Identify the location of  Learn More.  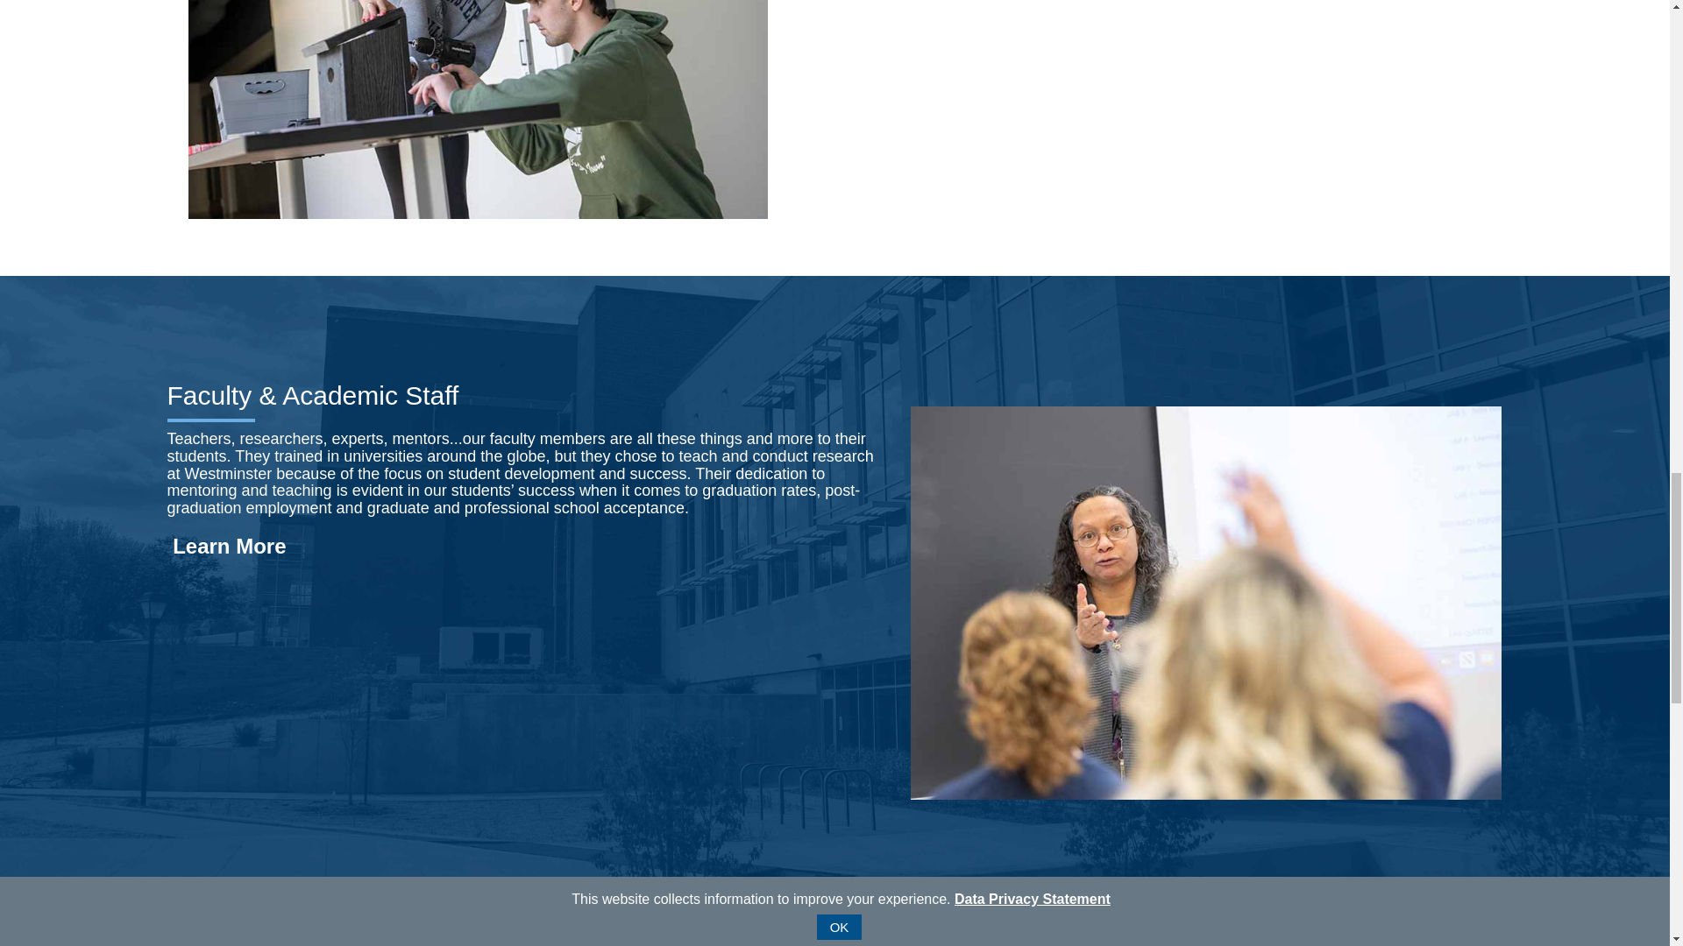
(226, 547).